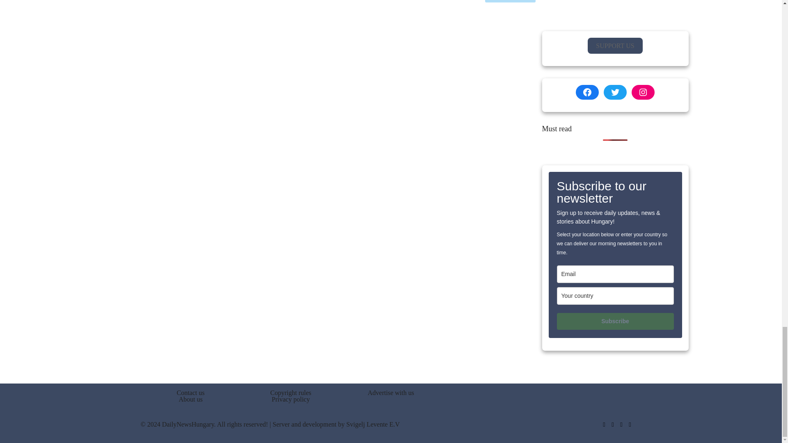 The image size is (788, 443). I want to click on Instagram, so click(621, 425).